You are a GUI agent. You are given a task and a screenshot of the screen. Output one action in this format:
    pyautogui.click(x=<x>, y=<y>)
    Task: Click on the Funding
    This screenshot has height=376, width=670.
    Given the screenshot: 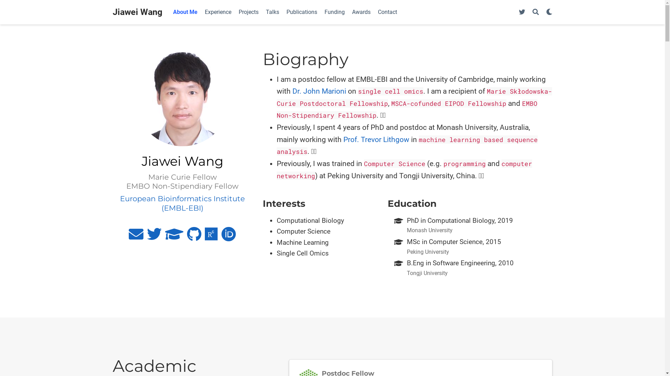 What is the action you would take?
    pyautogui.click(x=335, y=12)
    